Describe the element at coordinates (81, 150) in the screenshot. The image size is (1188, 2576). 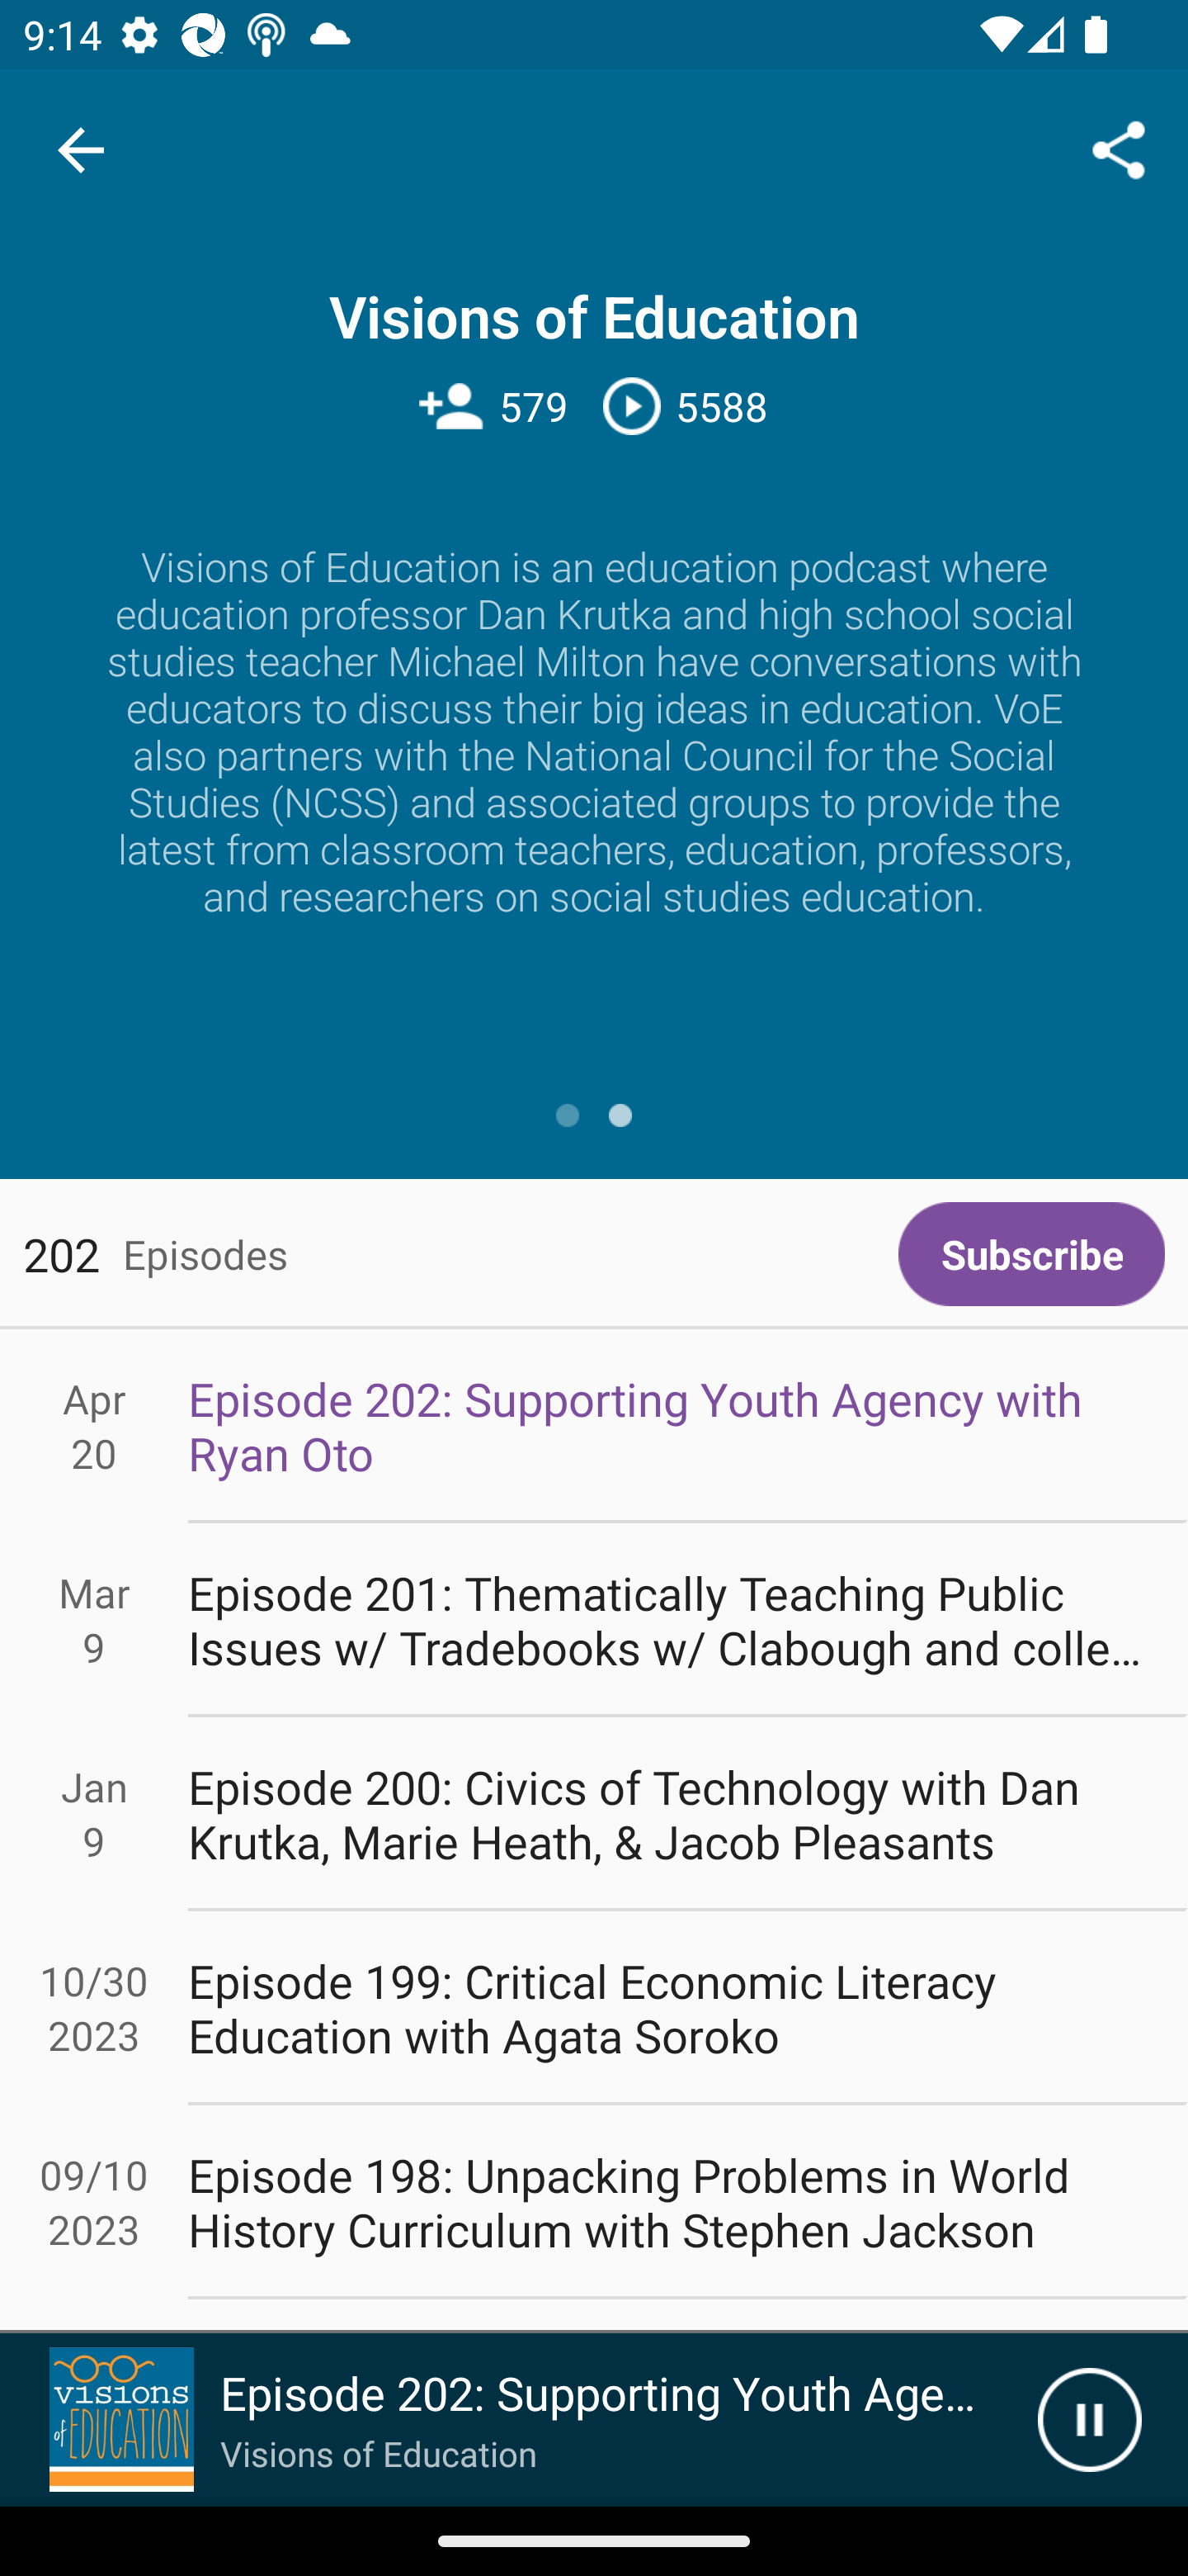
I see `Navigate up` at that location.